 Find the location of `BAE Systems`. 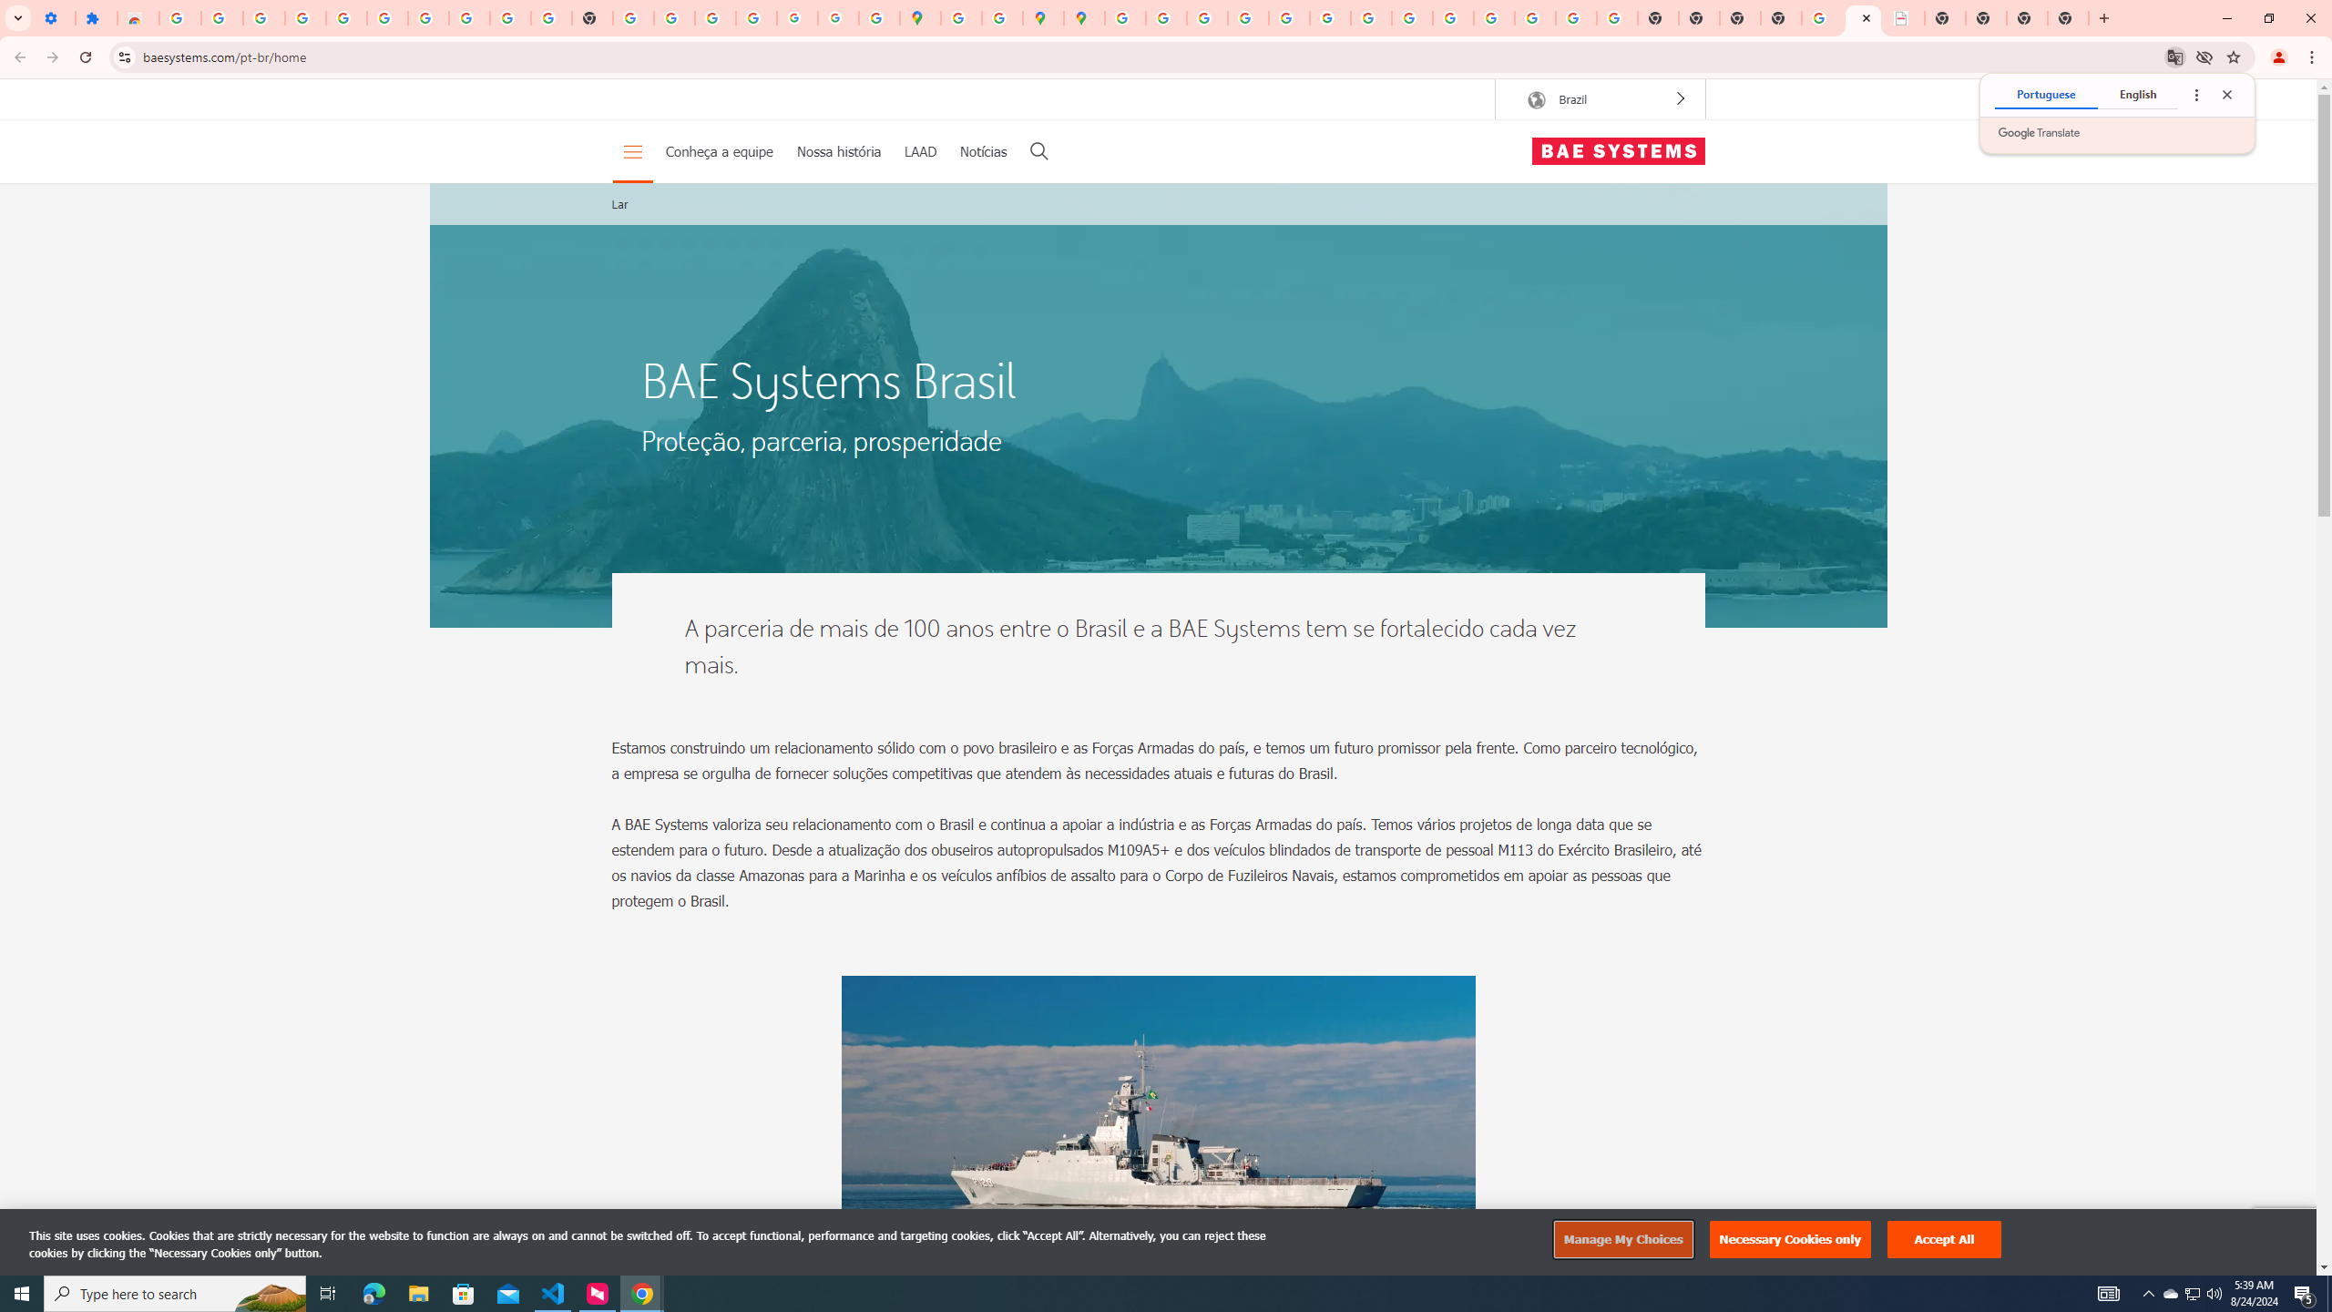

BAE Systems is located at coordinates (1618, 151).